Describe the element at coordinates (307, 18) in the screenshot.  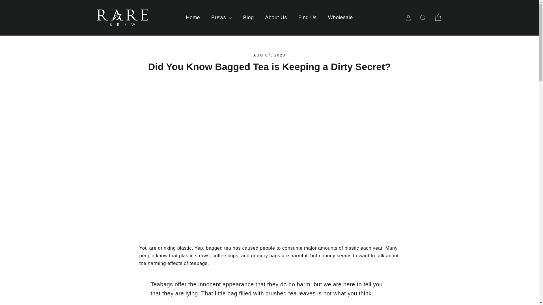
I see `Find Us` at that location.